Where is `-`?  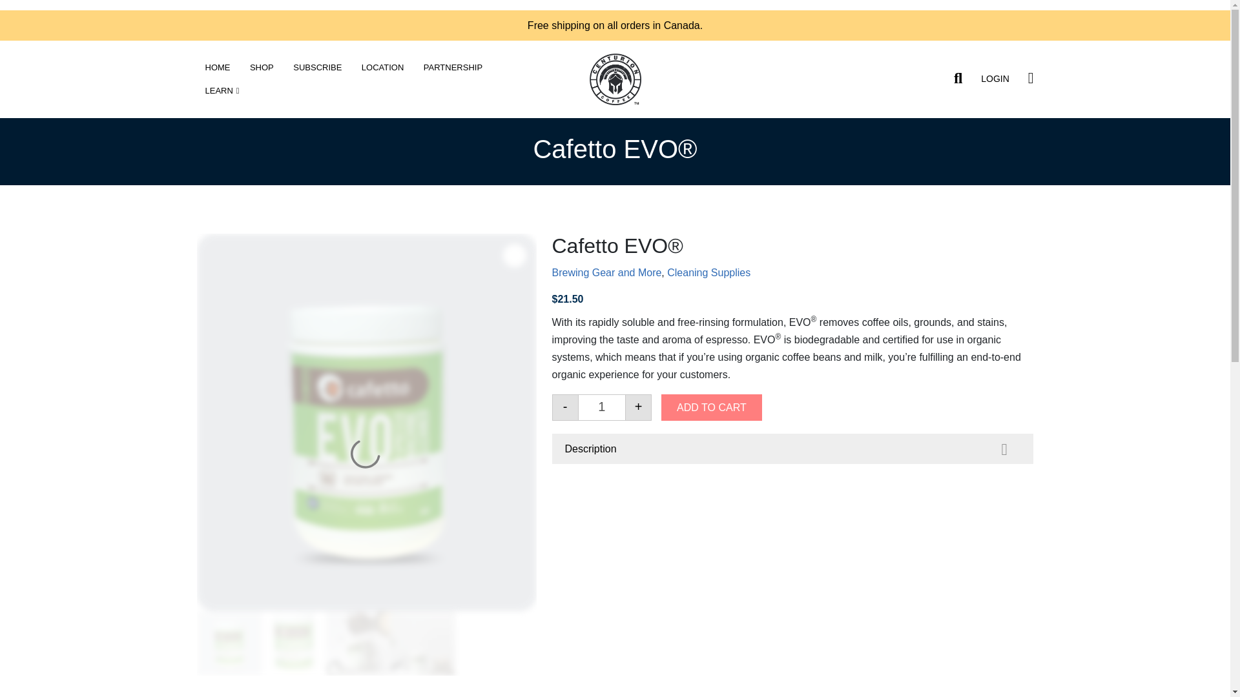 - is located at coordinates (564, 408).